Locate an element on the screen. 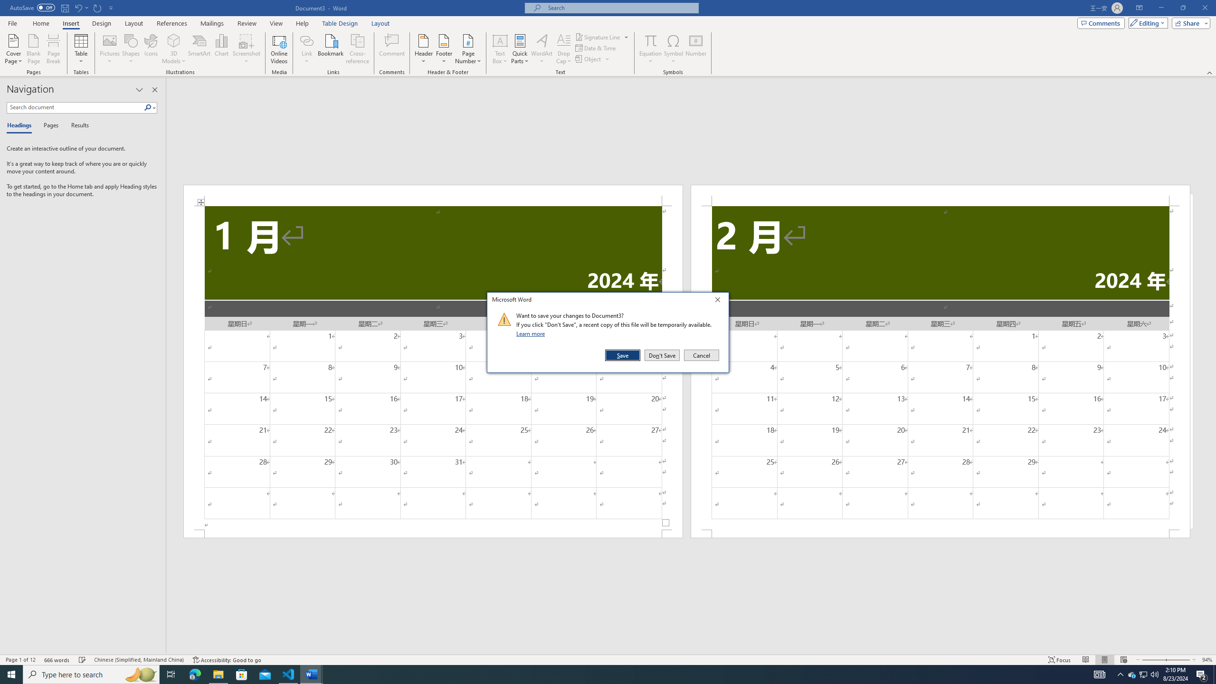  Signature Line is located at coordinates (602, 37).